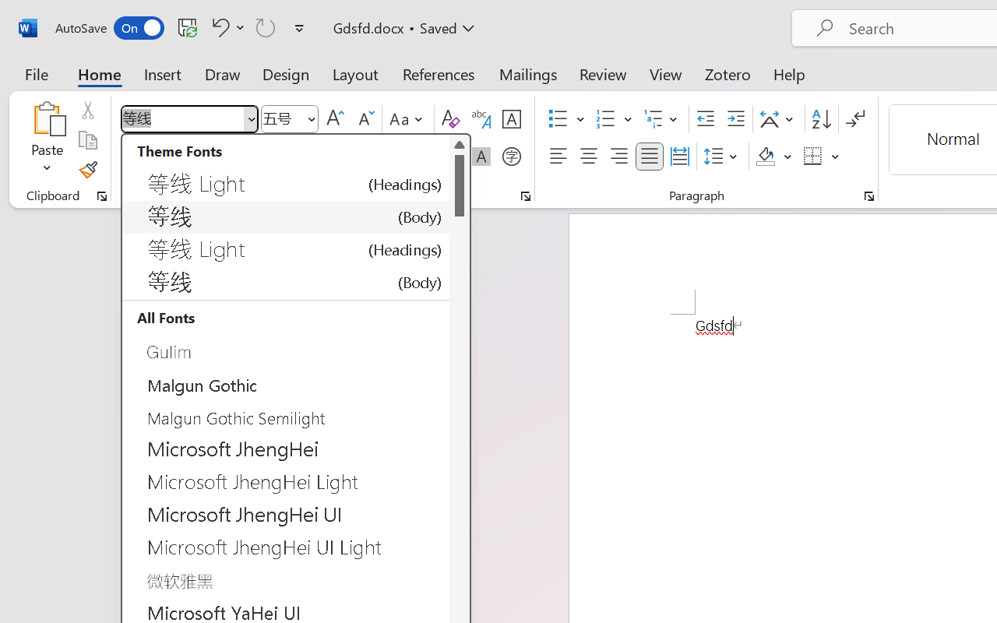  What do you see at coordinates (735, 119) in the screenshot?
I see `Increase Indent` at bounding box center [735, 119].